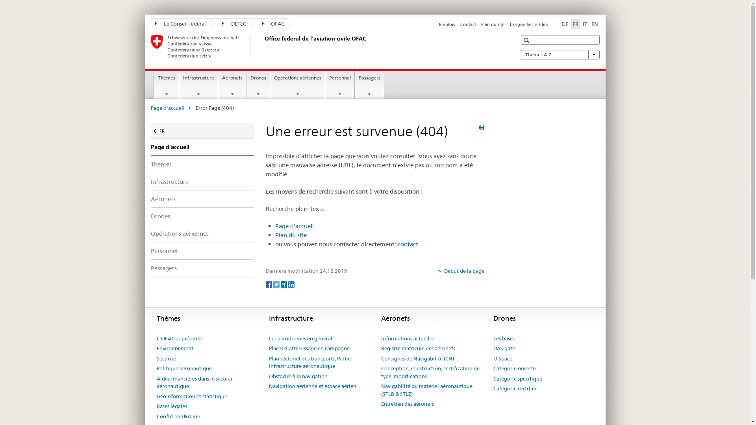 This screenshot has height=425, width=756. I want to click on Personnel, so click(202, 251).